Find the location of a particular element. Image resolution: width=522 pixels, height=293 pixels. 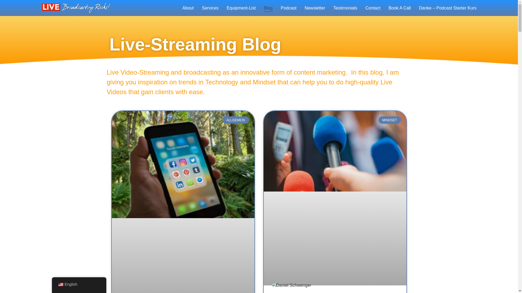

Testimonials is located at coordinates (345, 8).